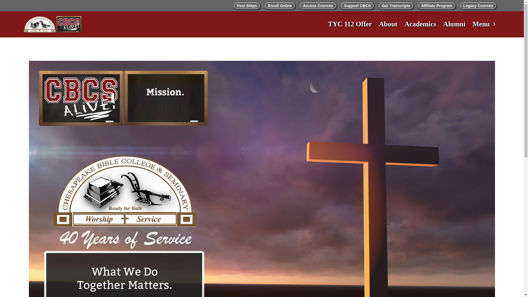  What do you see at coordinates (358, 5) in the screenshot?
I see `Support CBCS` at bounding box center [358, 5].